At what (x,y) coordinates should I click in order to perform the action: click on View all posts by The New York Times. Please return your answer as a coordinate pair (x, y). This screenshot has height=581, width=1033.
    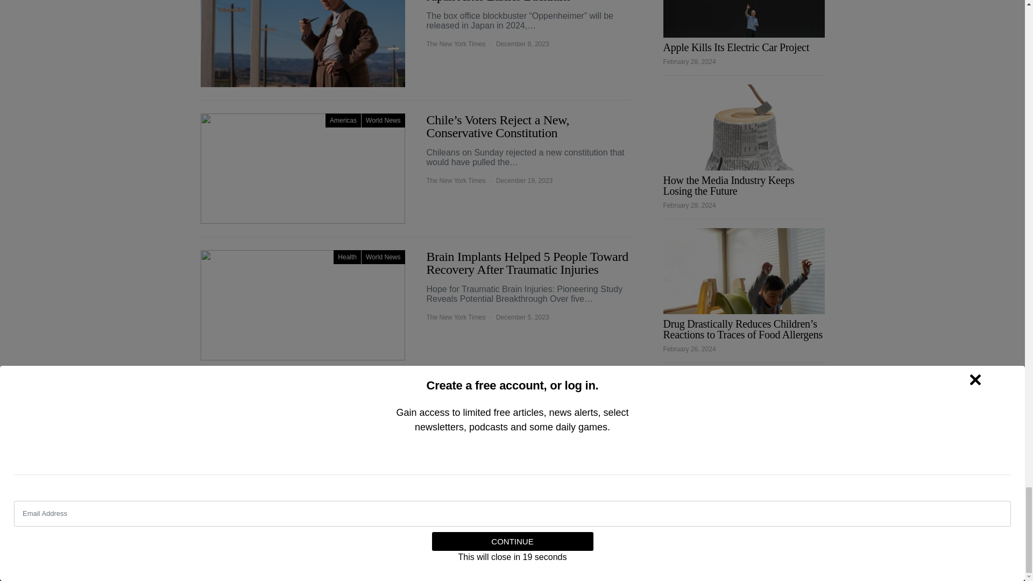
    Looking at the image, I should click on (455, 317).